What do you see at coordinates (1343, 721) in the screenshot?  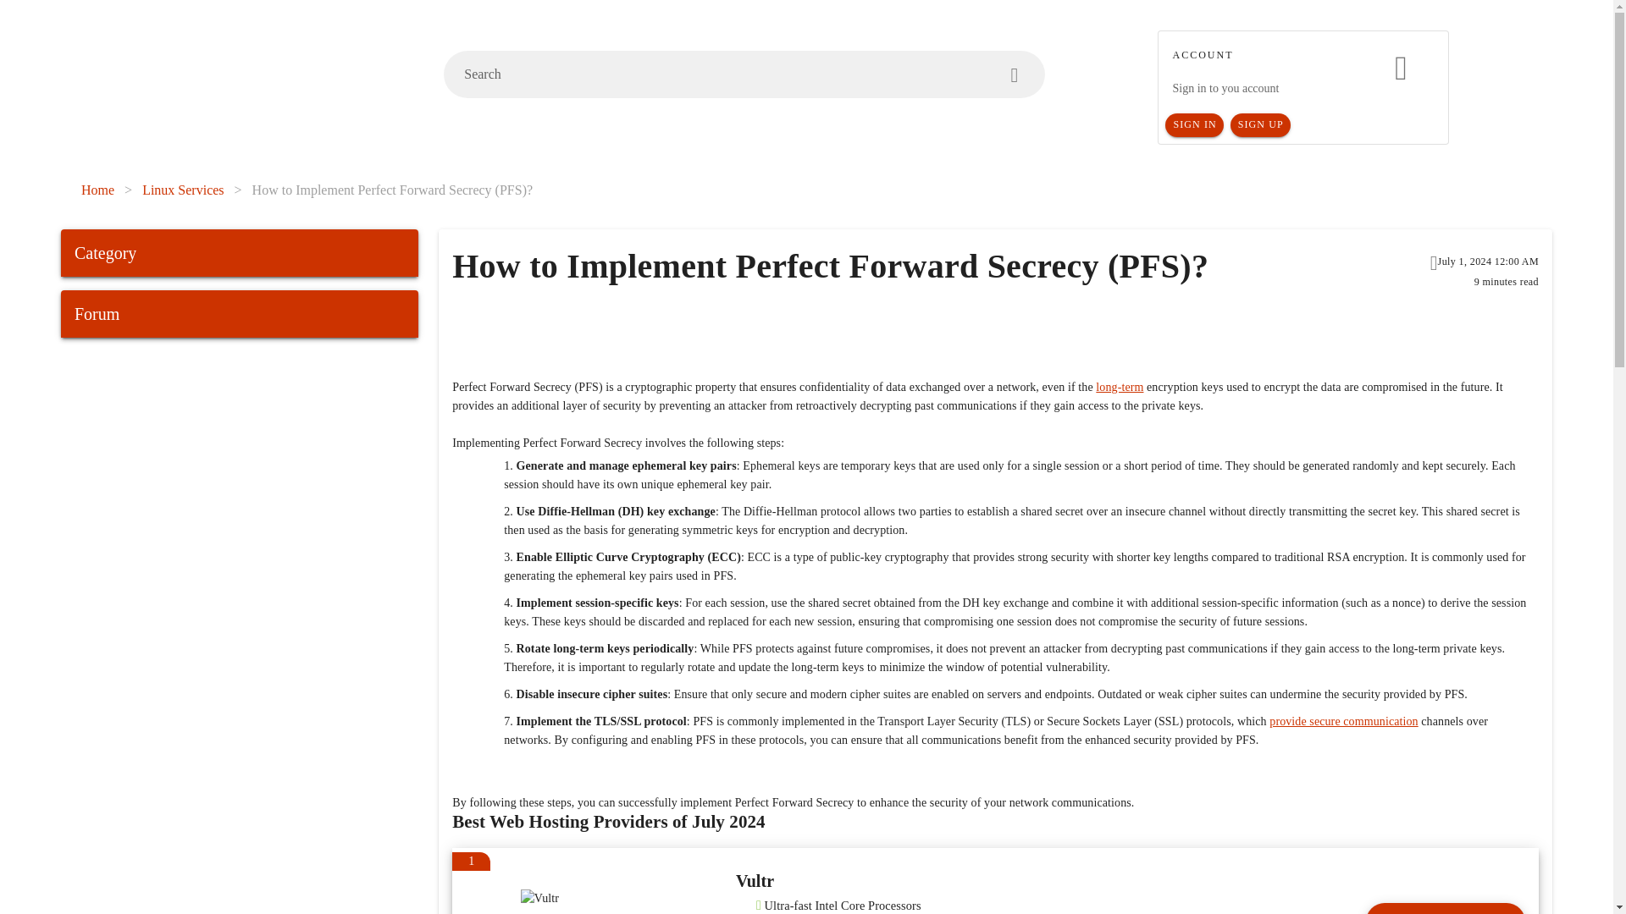 I see `provide secure communication` at bounding box center [1343, 721].